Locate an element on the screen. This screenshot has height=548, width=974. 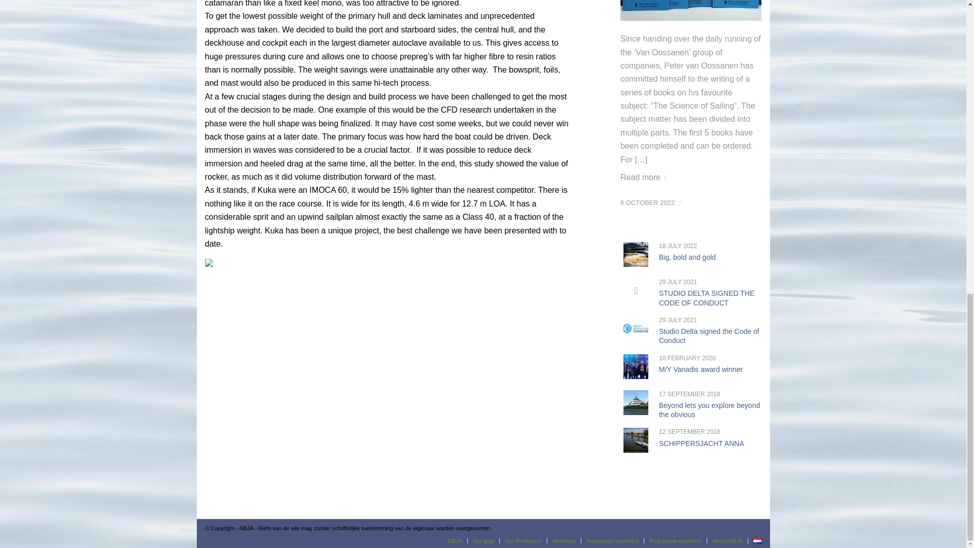
Our Profession is located at coordinates (523, 541).